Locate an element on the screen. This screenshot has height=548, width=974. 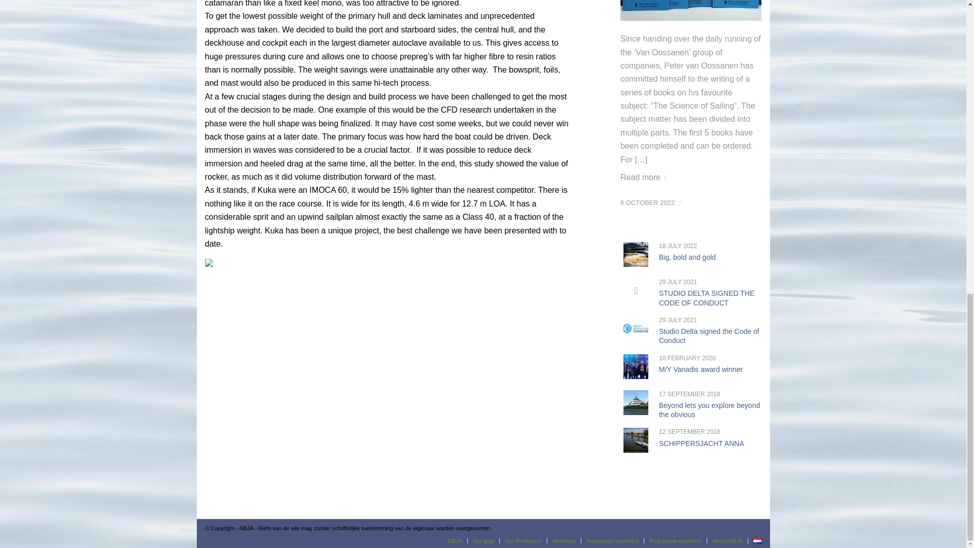
Our Profession is located at coordinates (523, 541).